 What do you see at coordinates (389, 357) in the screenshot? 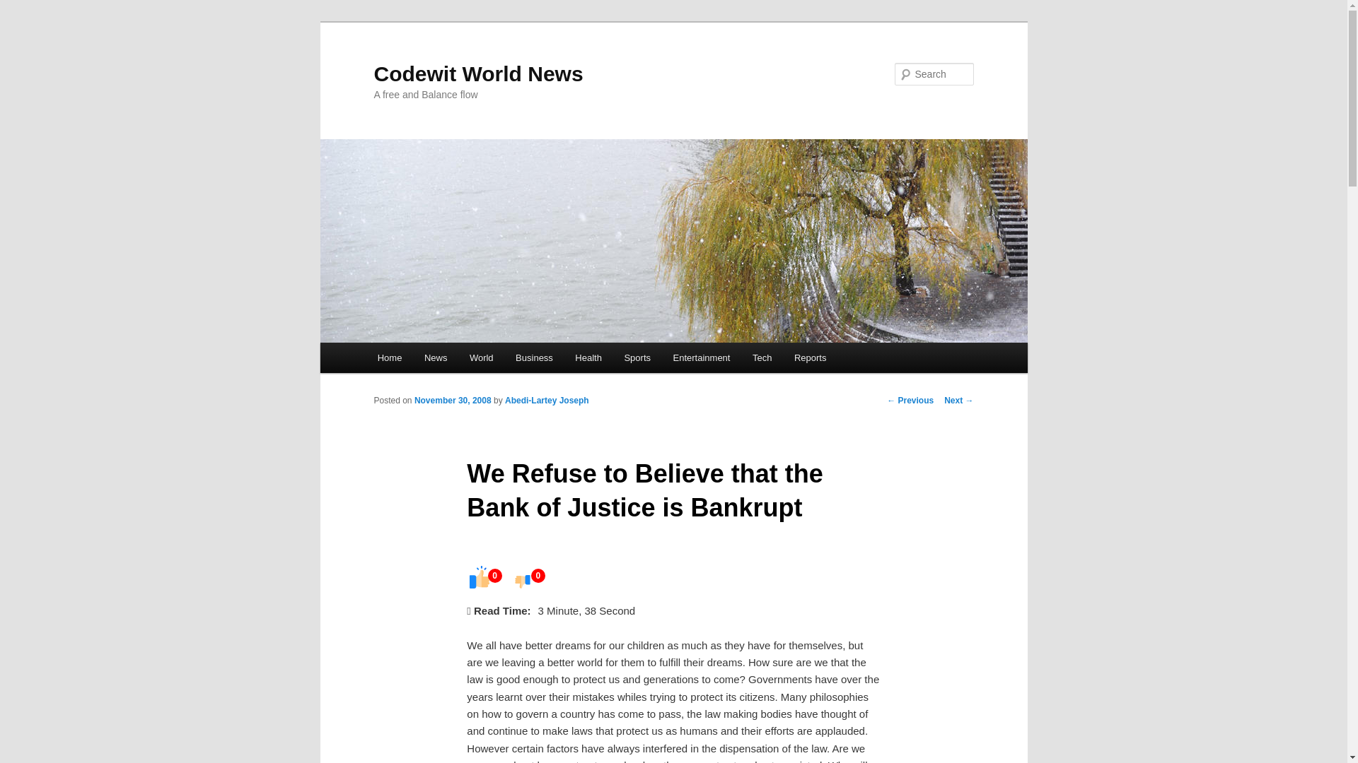
I see `Home` at bounding box center [389, 357].